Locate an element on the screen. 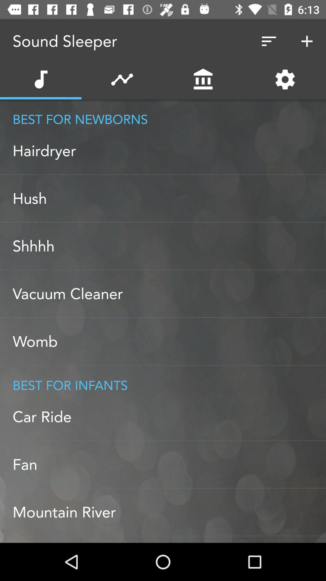  scroll until the car ride icon is located at coordinates (169, 417).